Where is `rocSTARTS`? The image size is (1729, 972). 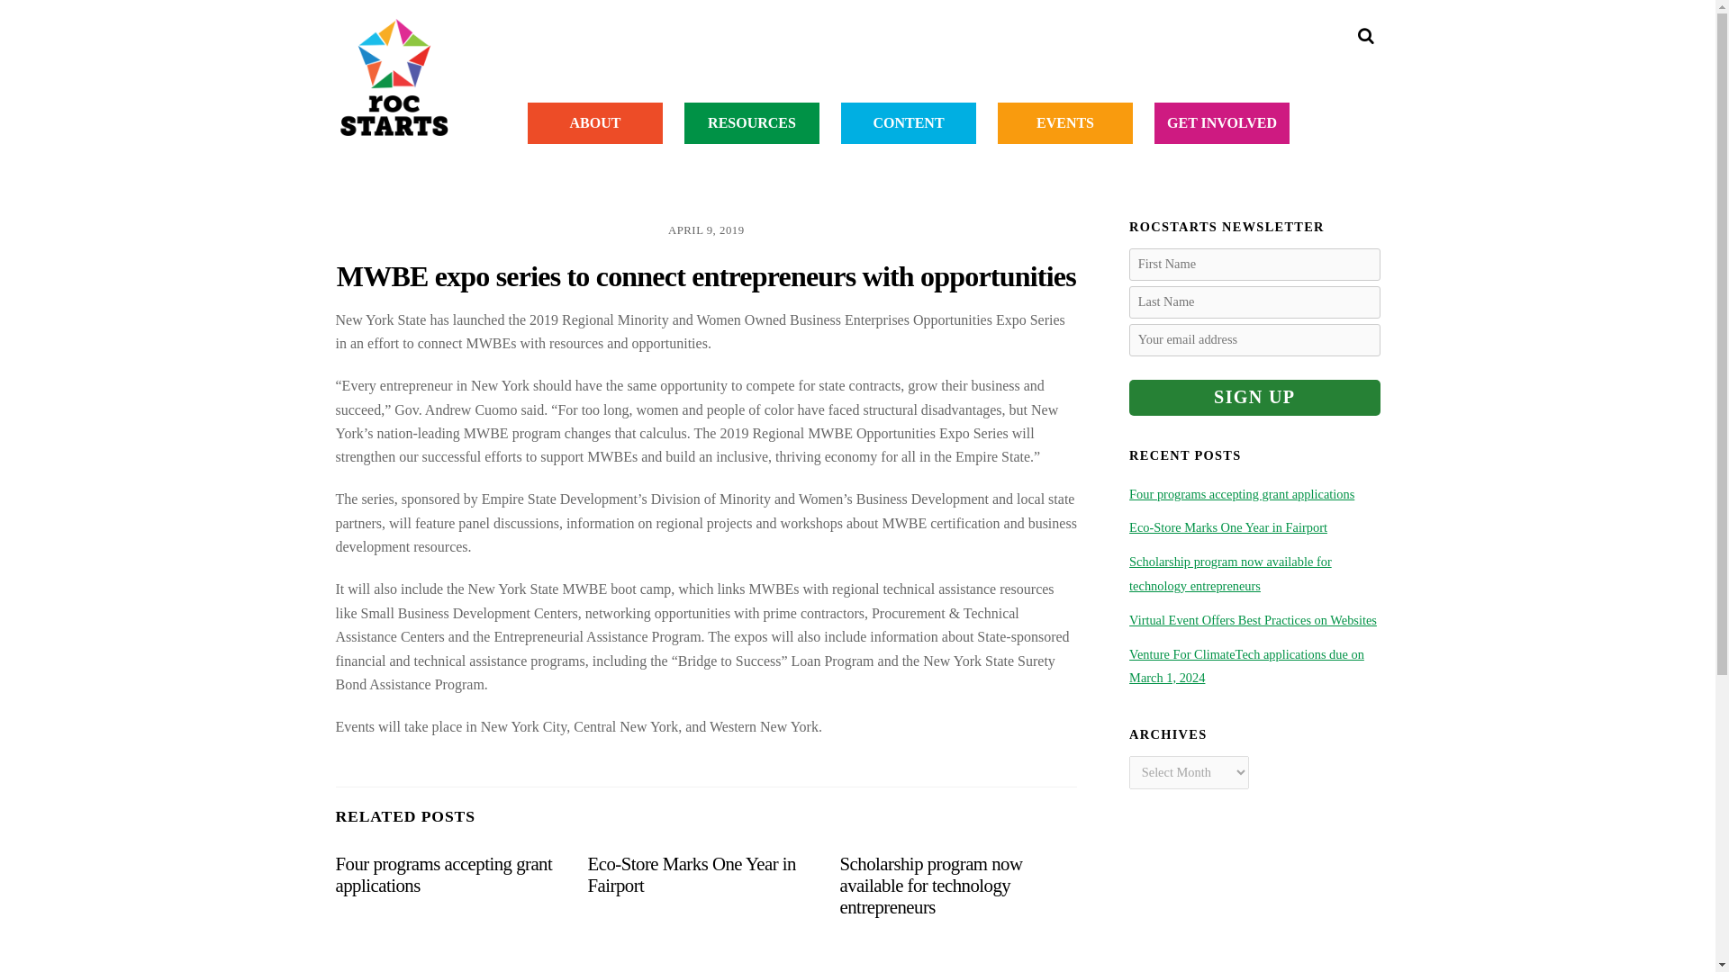 rocSTARTS is located at coordinates (393, 126).